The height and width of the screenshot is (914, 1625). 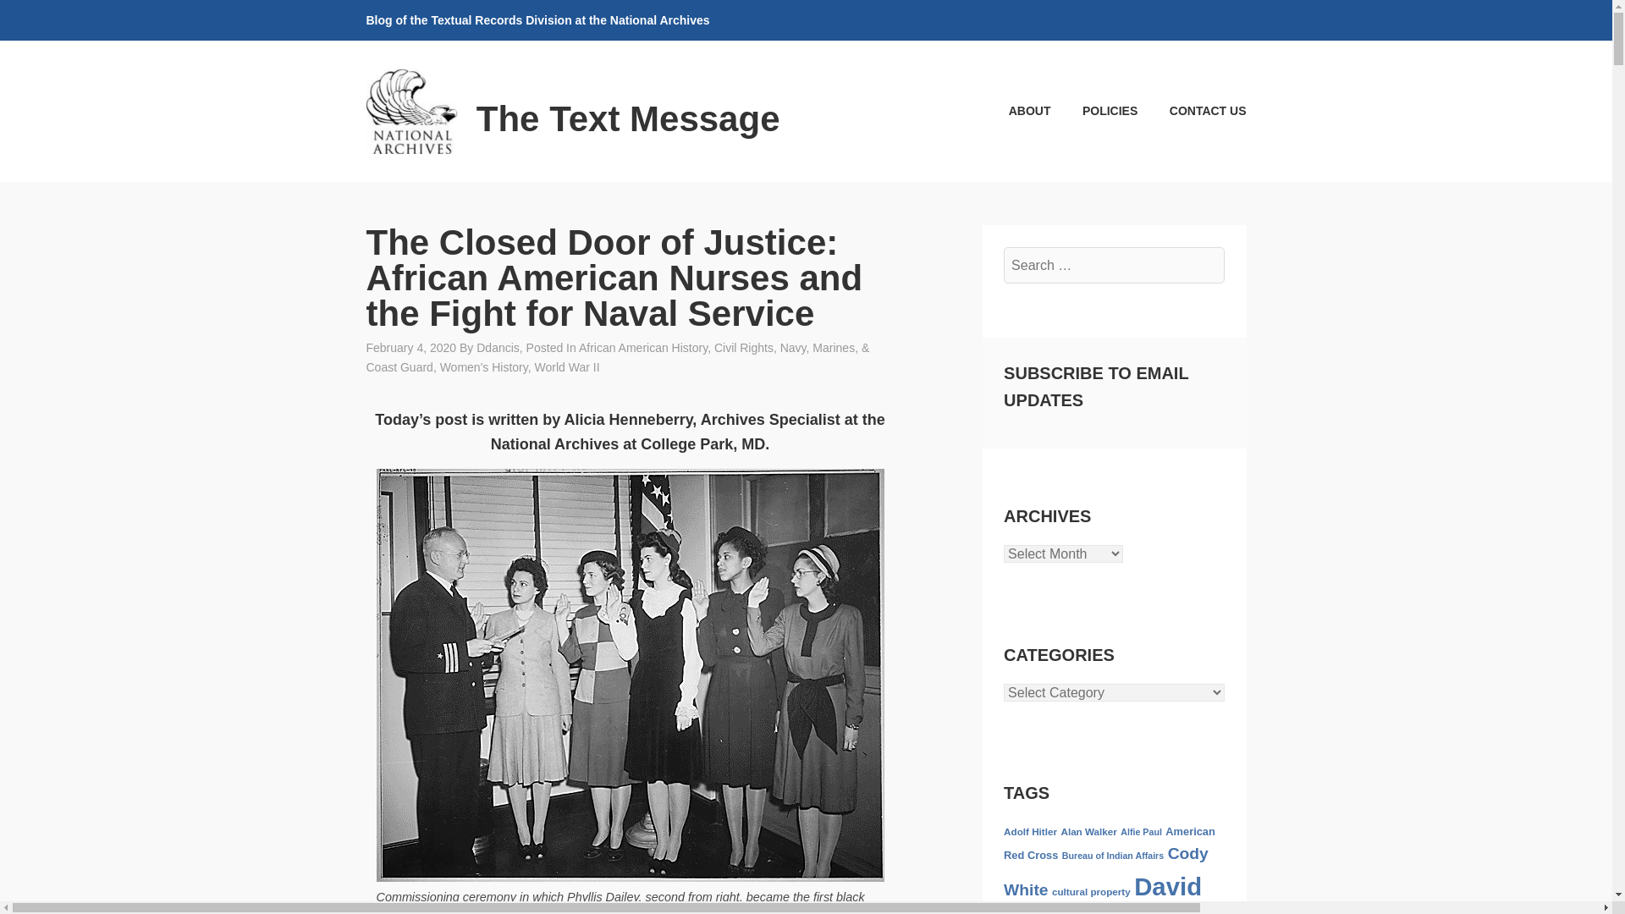 I want to click on ABOUT, so click(x=1014, y=111).